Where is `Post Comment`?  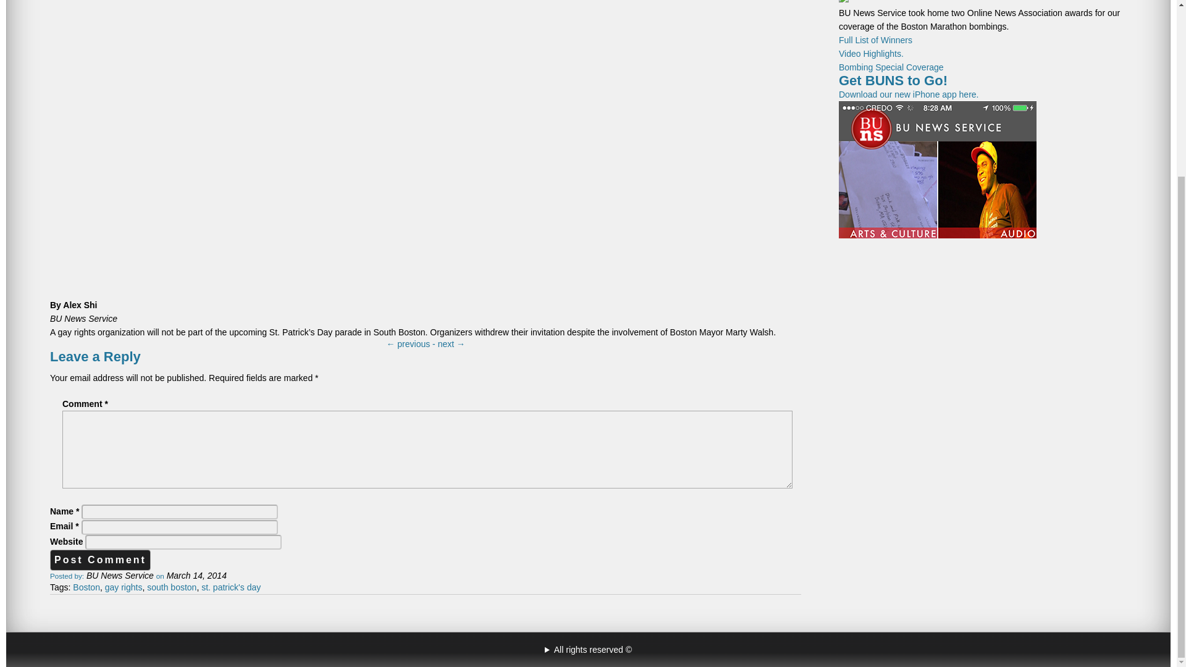
Post Comment is located at coordinates (100, 560).